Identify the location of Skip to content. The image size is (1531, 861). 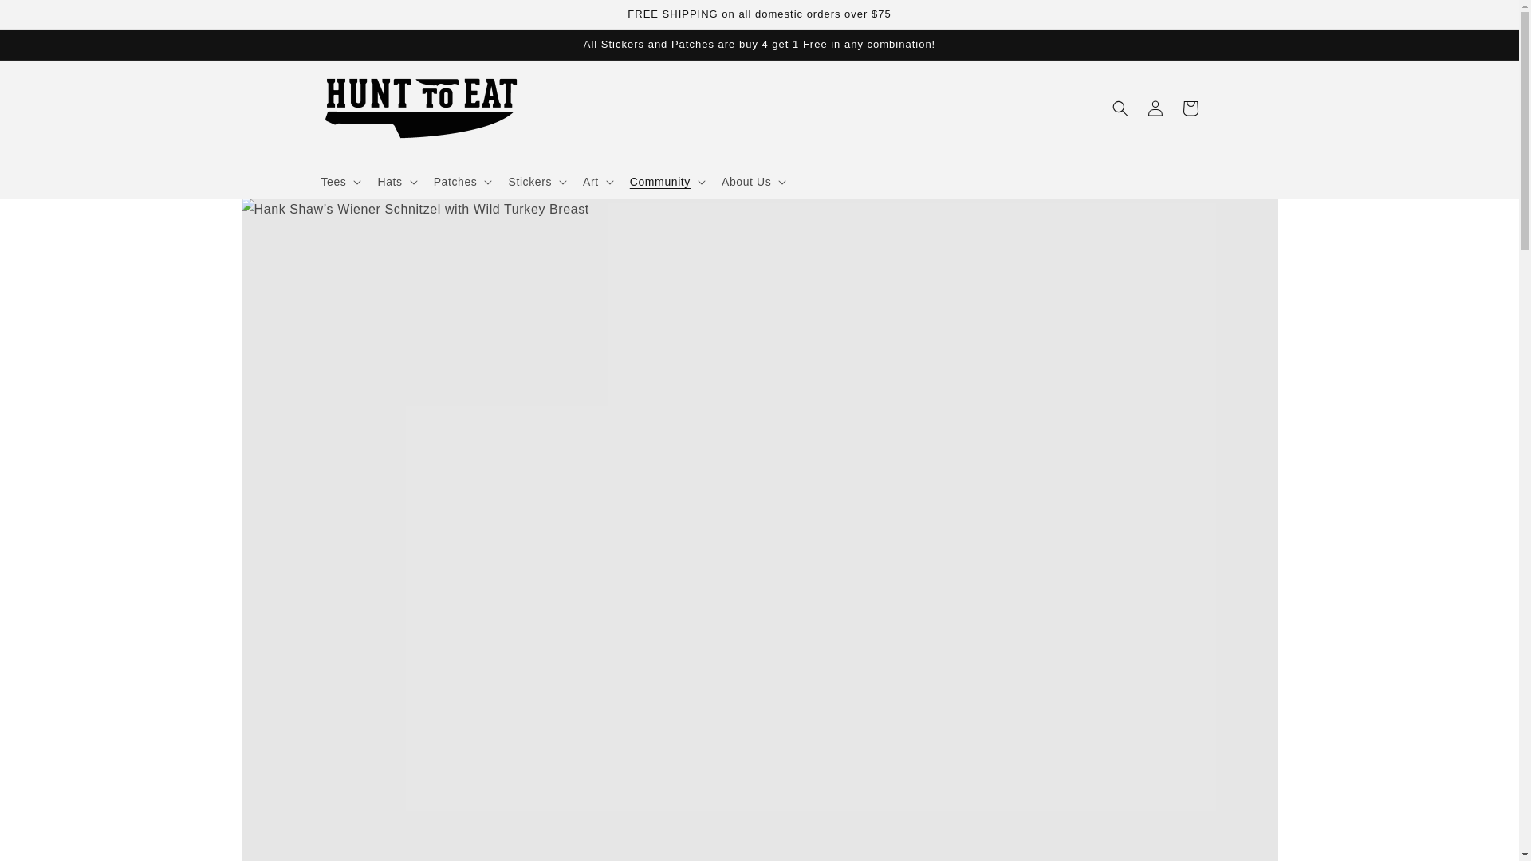
(48, 18).